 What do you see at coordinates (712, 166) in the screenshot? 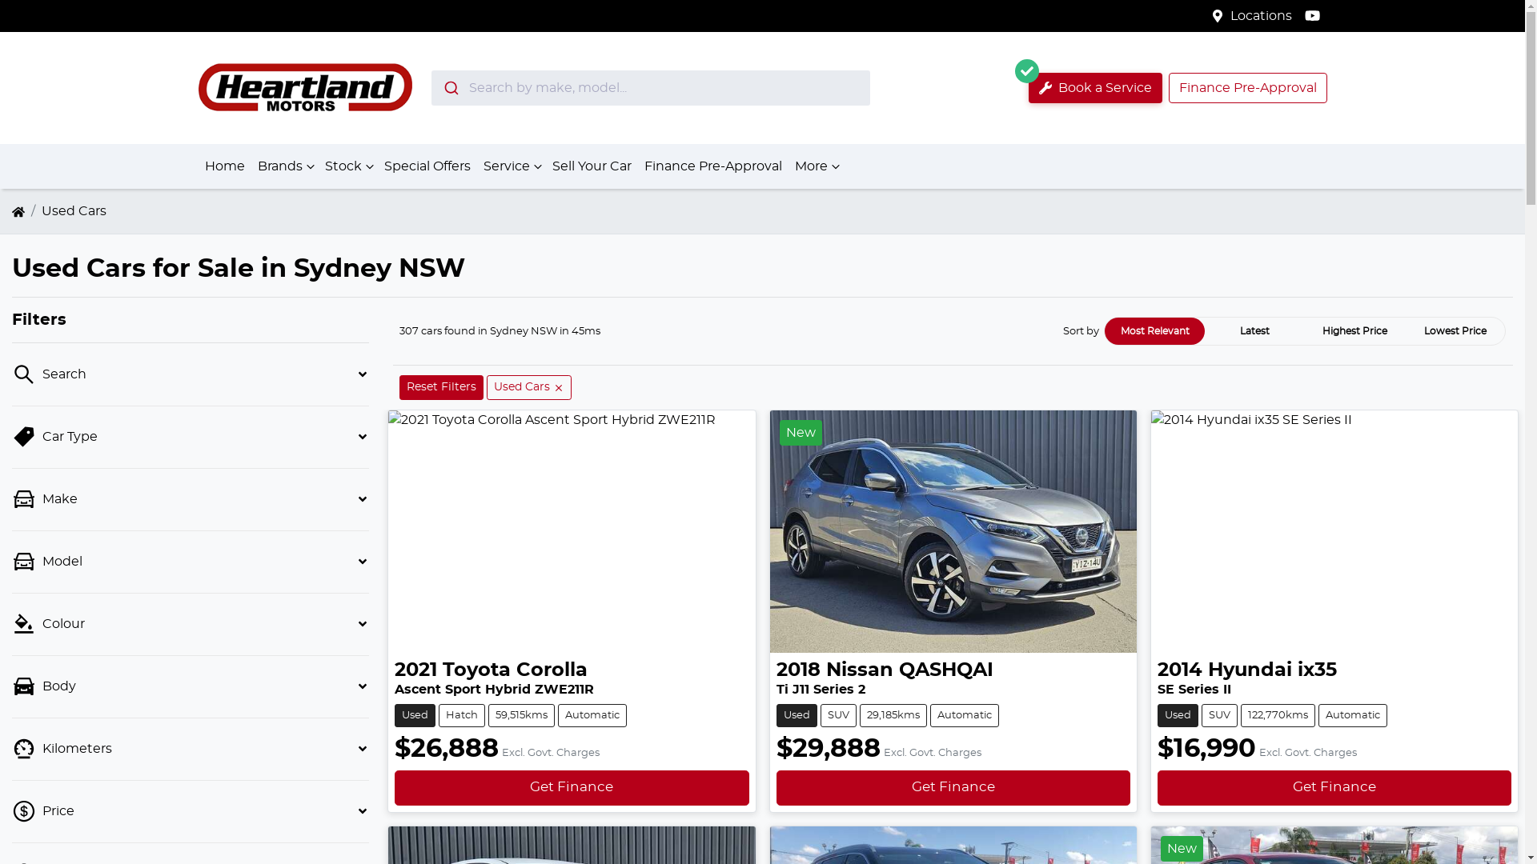
I see `Finance Pre-Approval` at bounding box center [712, 166].